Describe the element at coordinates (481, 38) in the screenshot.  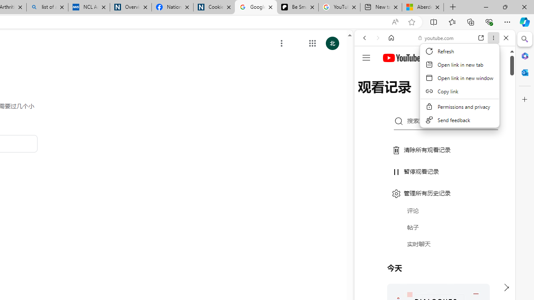
I see `Open link in new tab` at that location.